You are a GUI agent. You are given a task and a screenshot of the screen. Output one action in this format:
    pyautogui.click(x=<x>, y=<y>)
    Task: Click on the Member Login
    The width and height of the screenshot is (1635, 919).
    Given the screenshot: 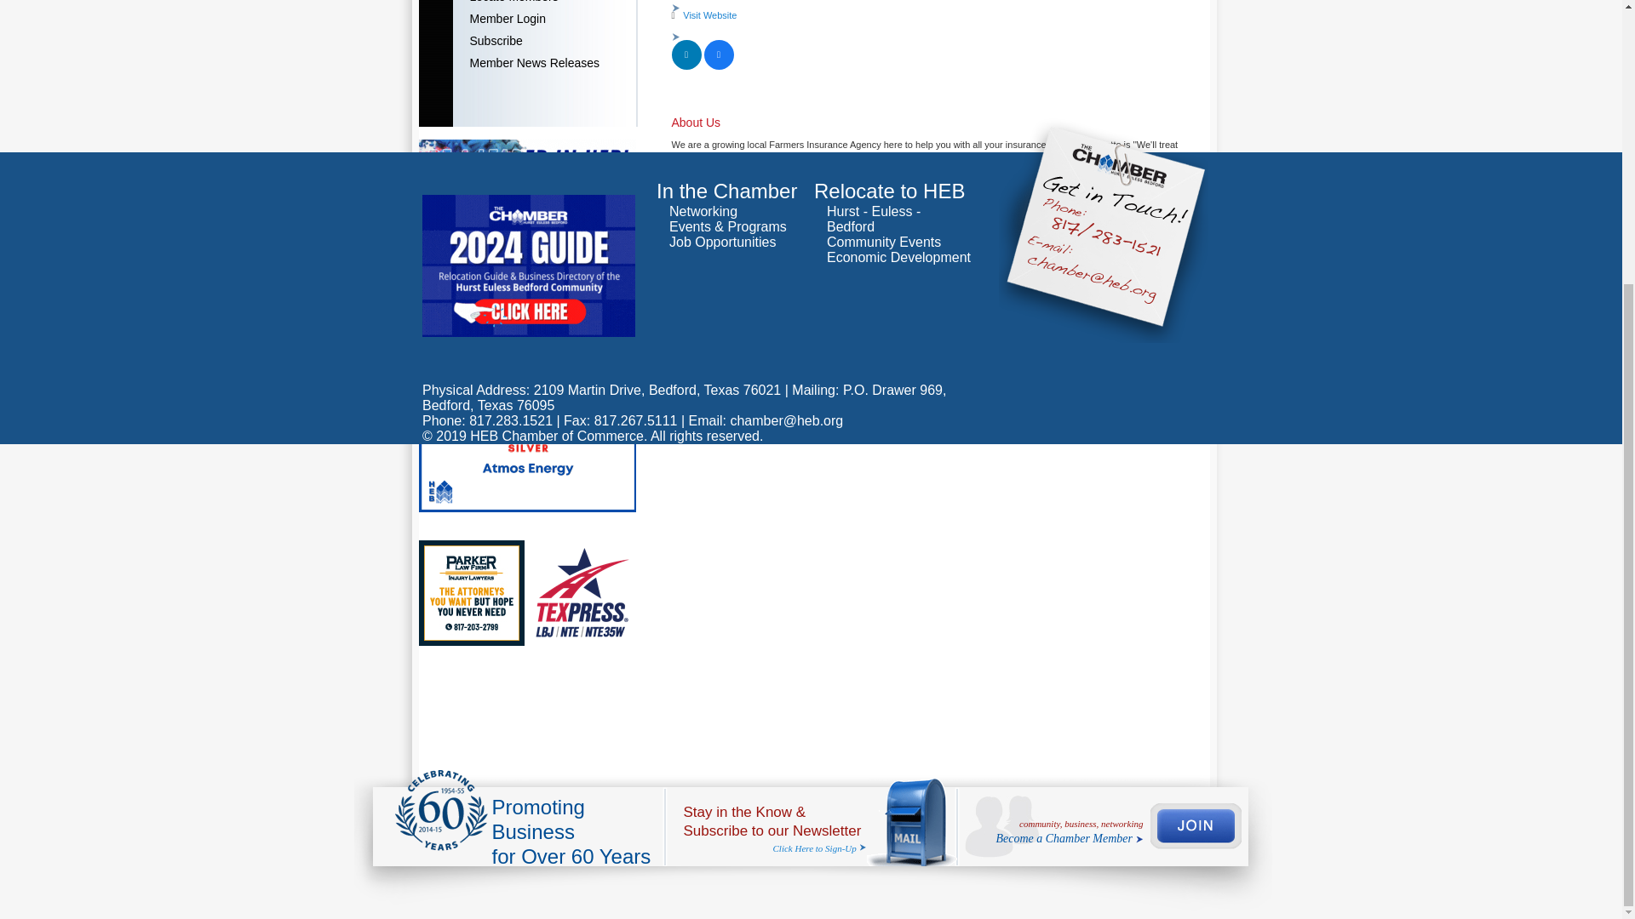 What is the action you would take?
    pyautogui.click(x=545, y=18)
    